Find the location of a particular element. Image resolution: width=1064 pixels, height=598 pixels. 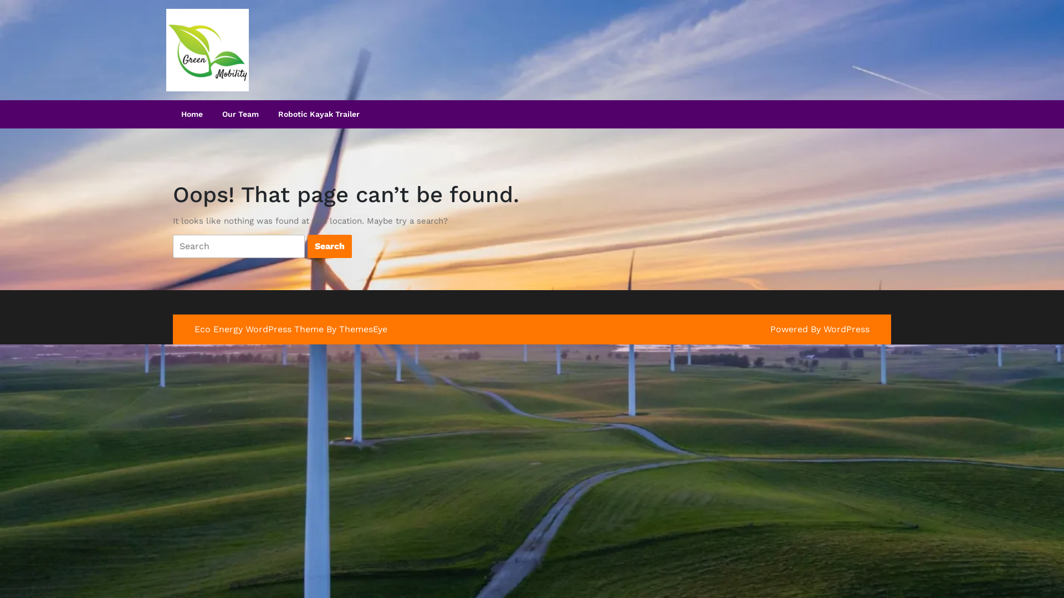

Home is located at coordinates (192, 114).